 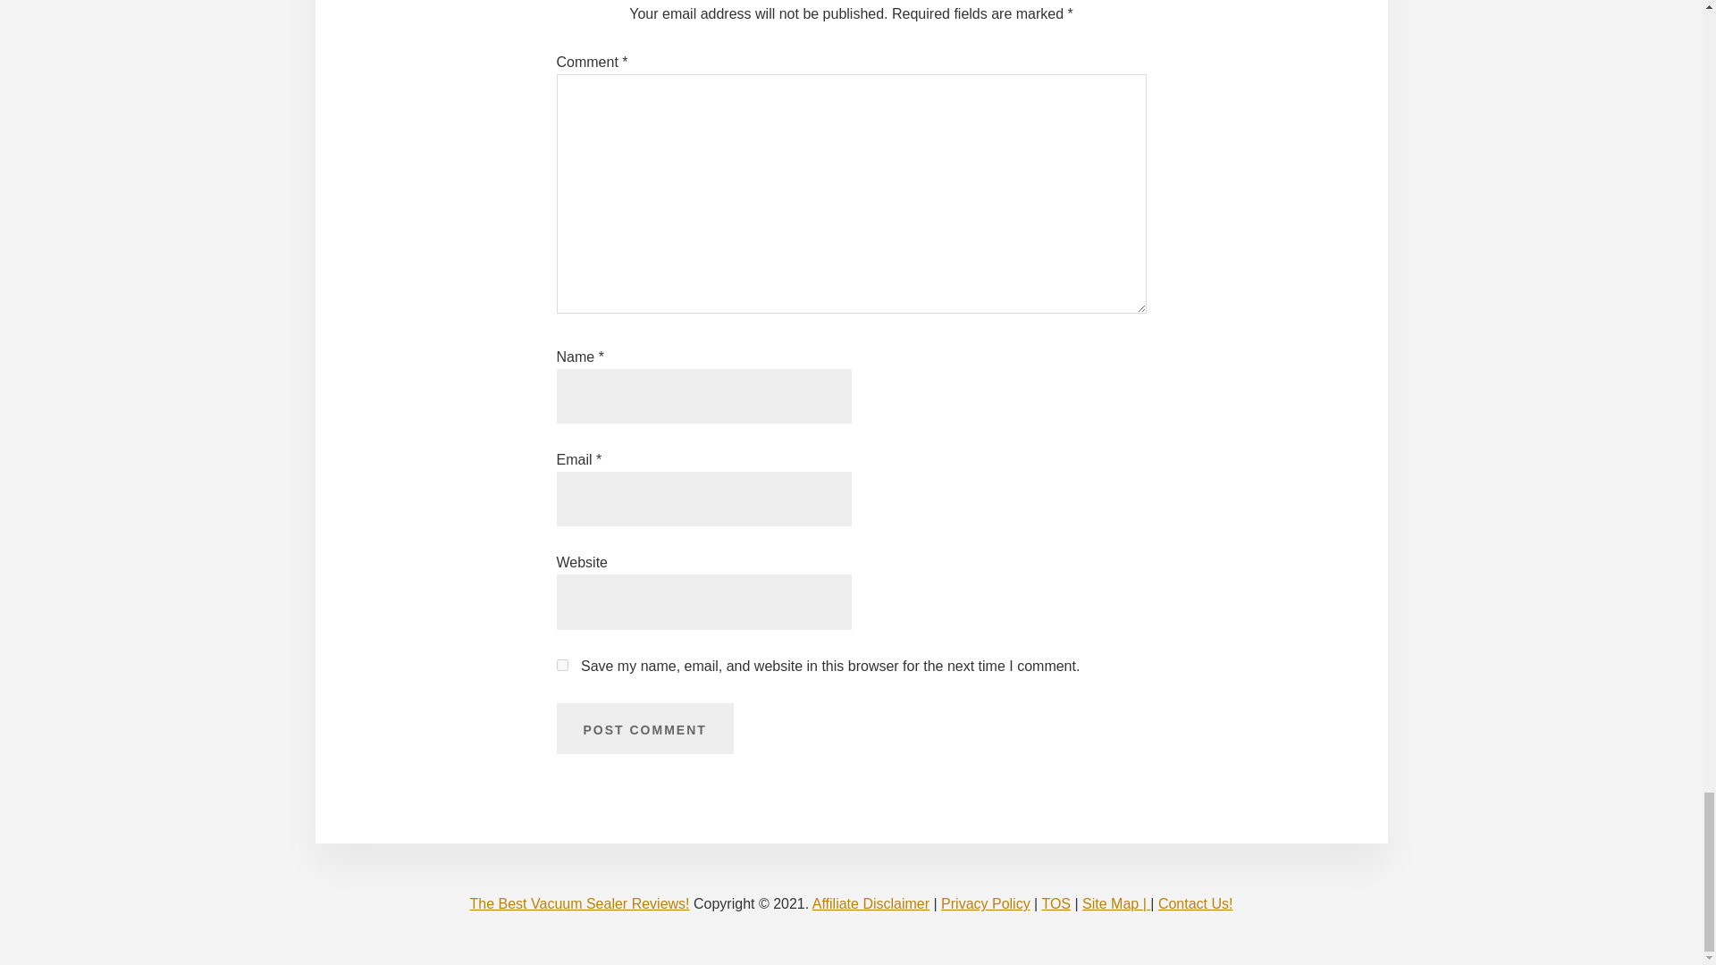 What do you see at coordinates (1196, 903) in the screenshot?
I see `Contact Us!` at bounding box center [1196, 903].